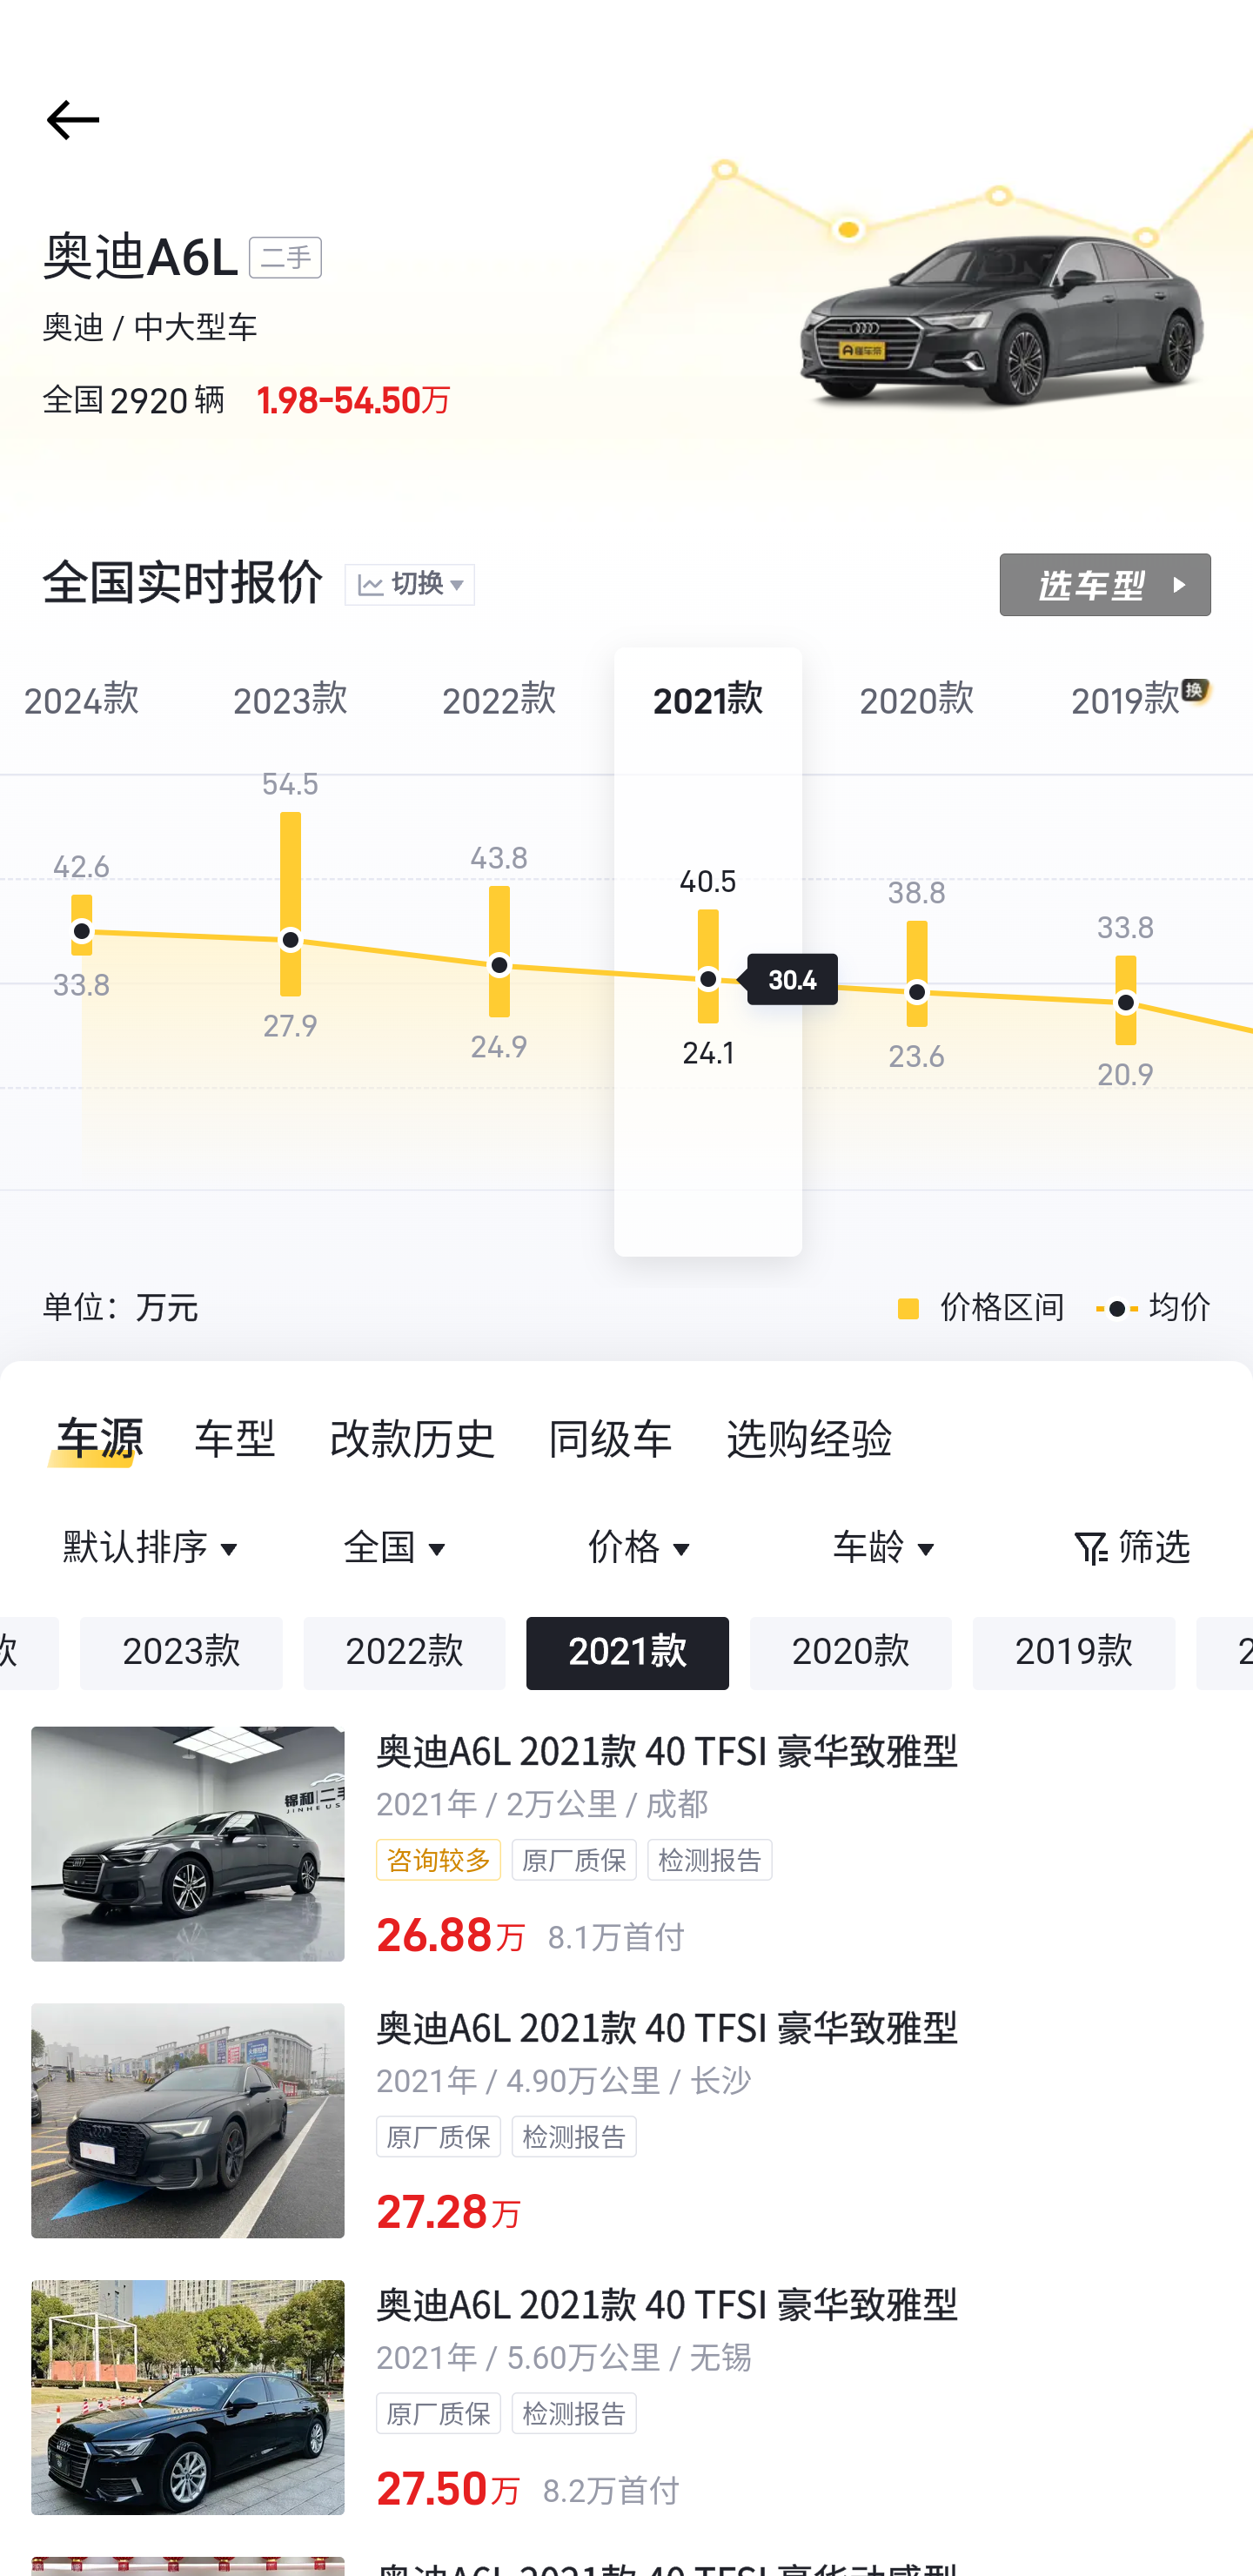 The height and width of the screenshot is (2576, 1253). What do you see at coordinates (404, 1654) in the screenshot?
I see `2022款` at bounding box center [404, 1654].